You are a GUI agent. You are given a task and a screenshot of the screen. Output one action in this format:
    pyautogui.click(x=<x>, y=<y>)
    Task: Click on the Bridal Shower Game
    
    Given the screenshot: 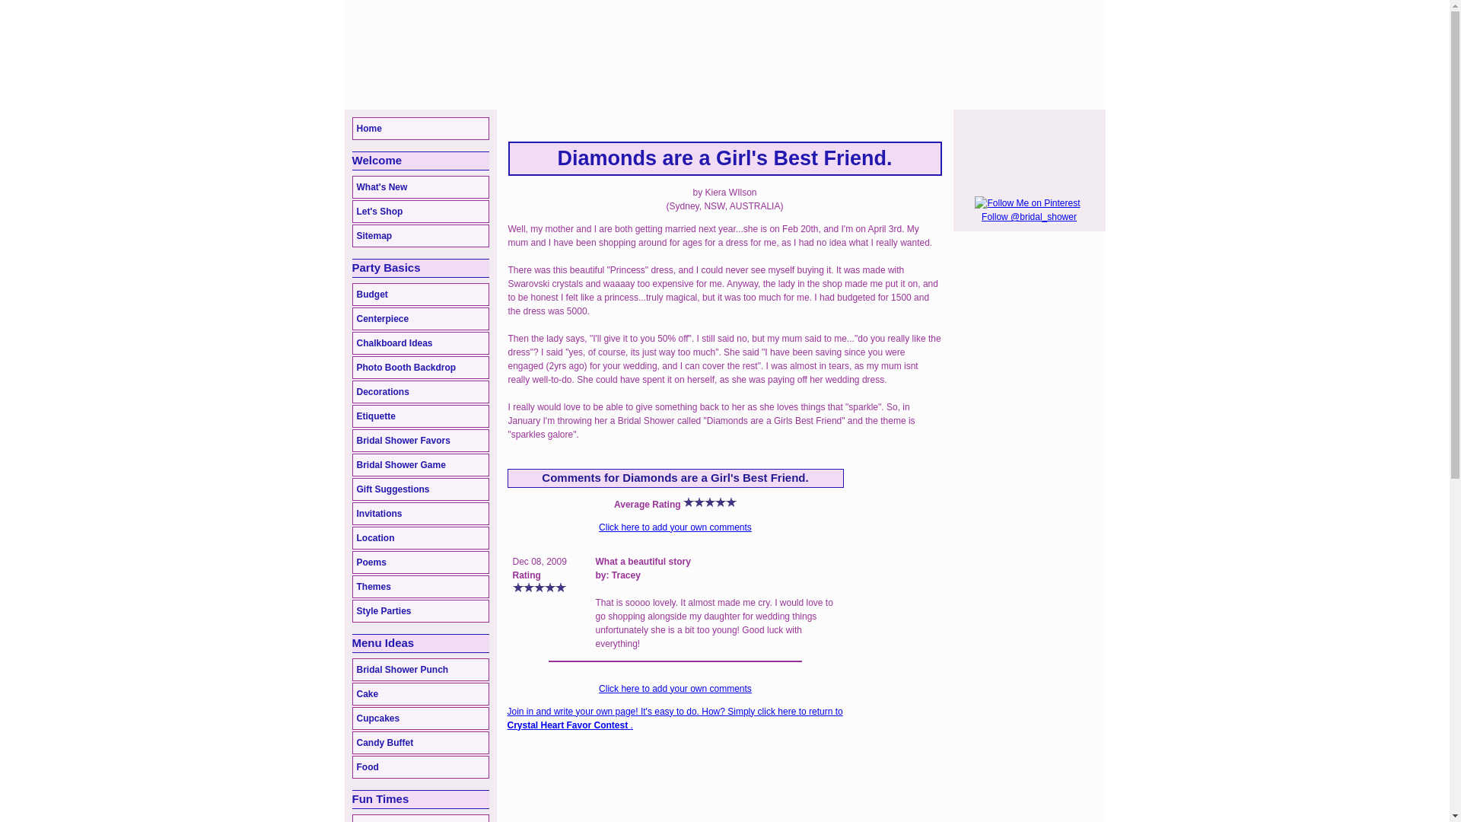 What is the action you would take?
    pyautogui.click(x=420, y=465)
    